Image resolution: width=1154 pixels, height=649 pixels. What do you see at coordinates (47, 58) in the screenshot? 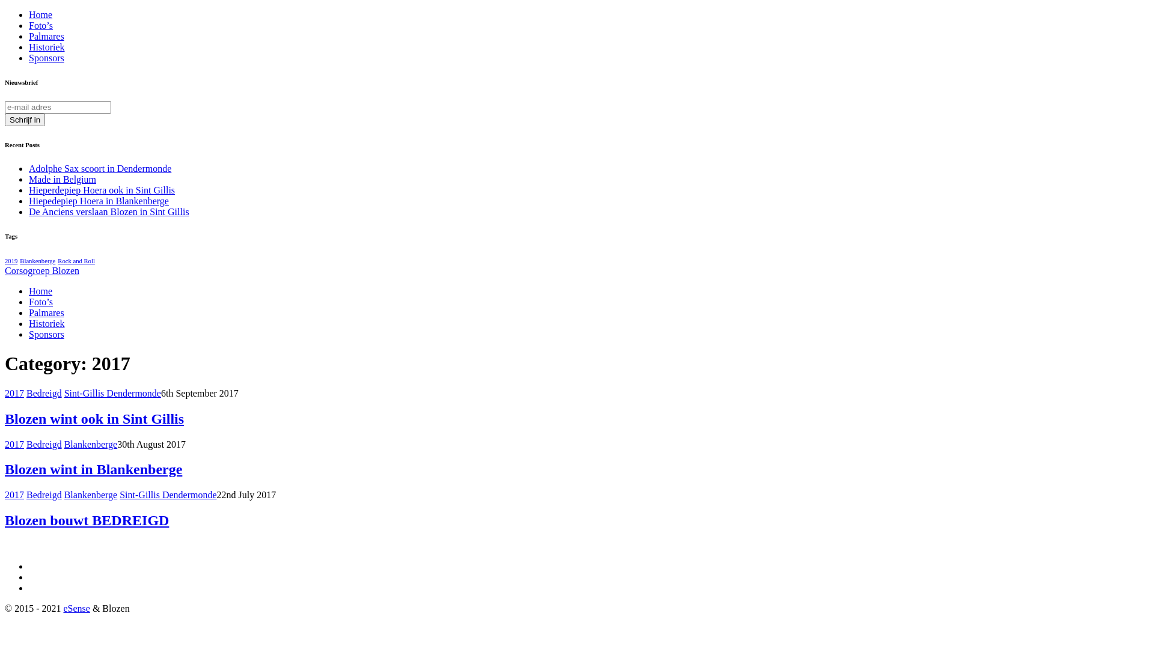
I see `Sponsors` at bounding box center [47, 58].